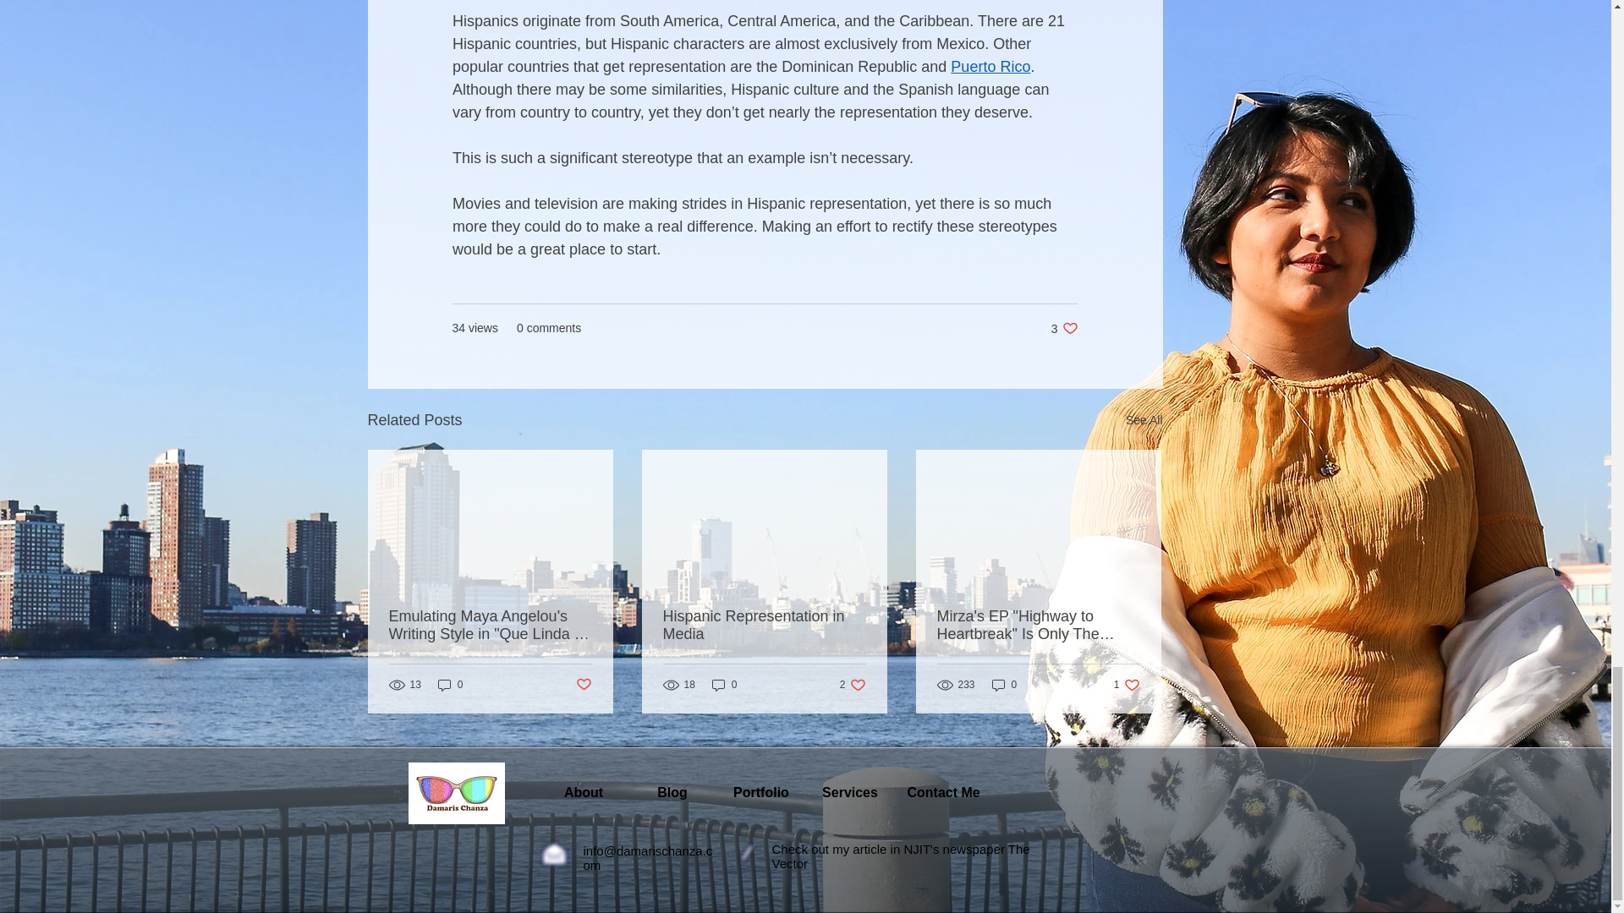  I want to click on 0, so click(1064, 328).